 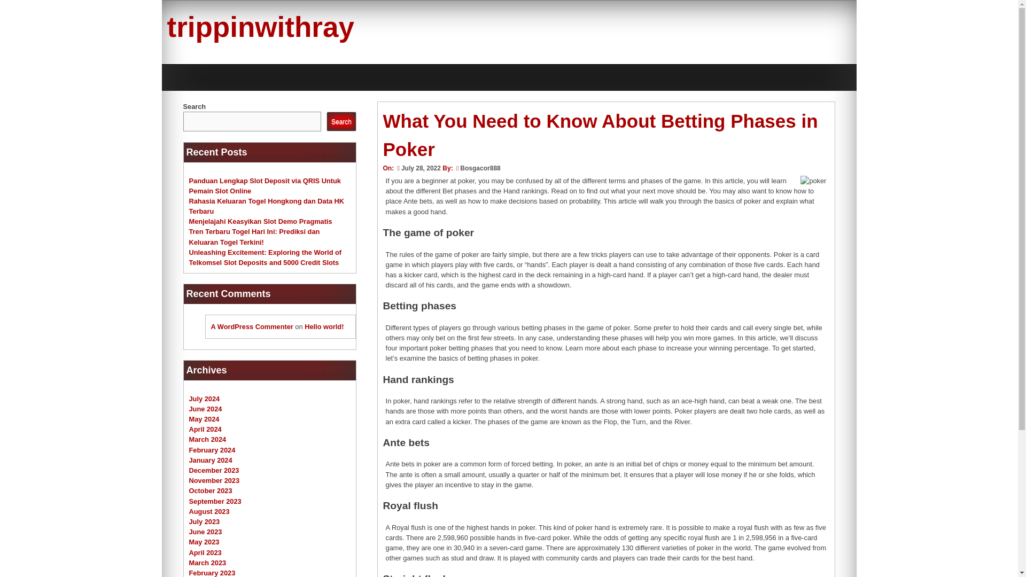 I want to click on August 2023, so click(x=209, y=512).